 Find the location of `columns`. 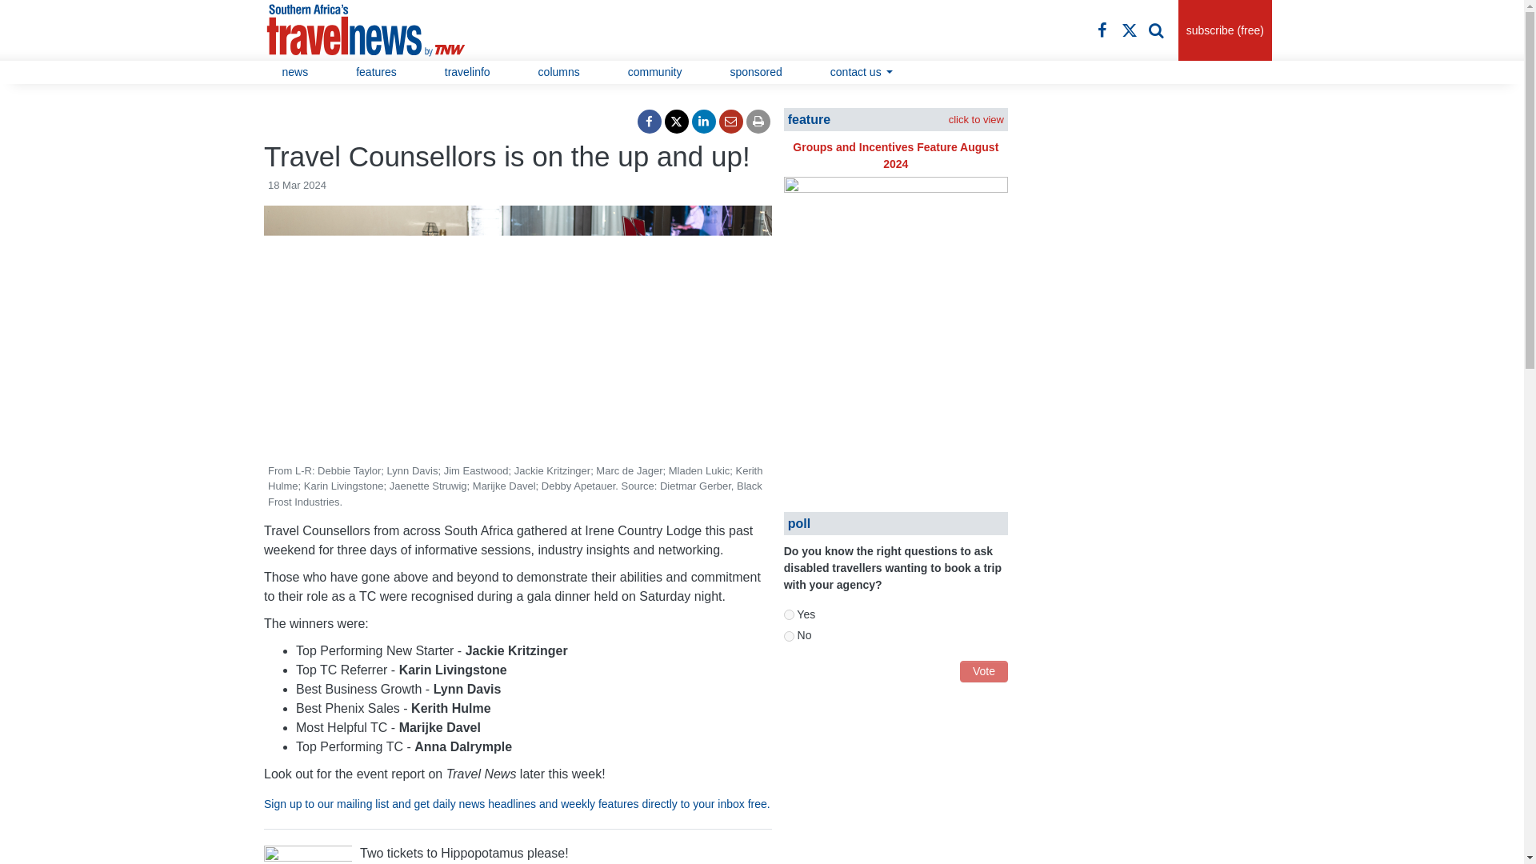

columns is located at coordinates (558, 72).